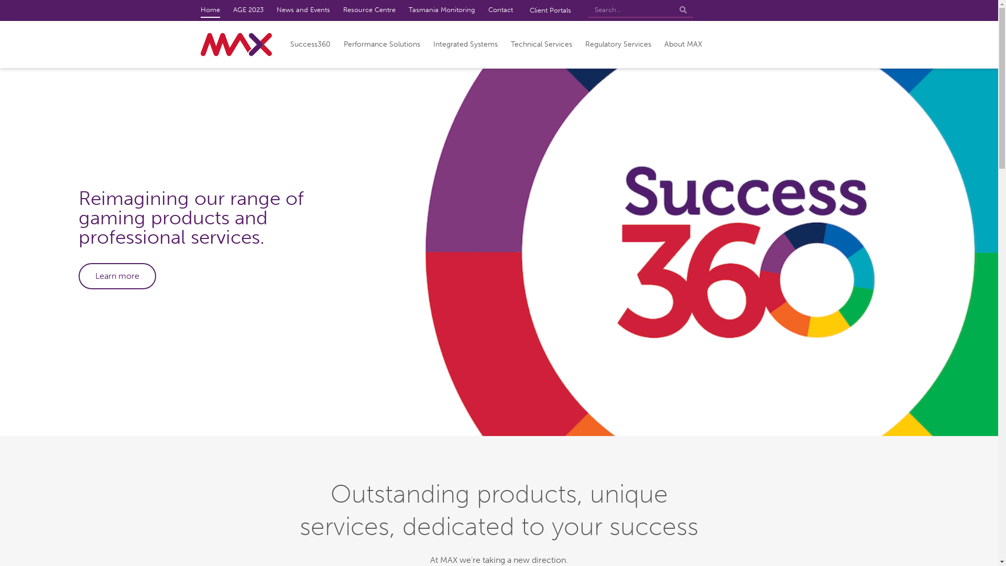  I want to click on Technical Services, so click(541, 45).